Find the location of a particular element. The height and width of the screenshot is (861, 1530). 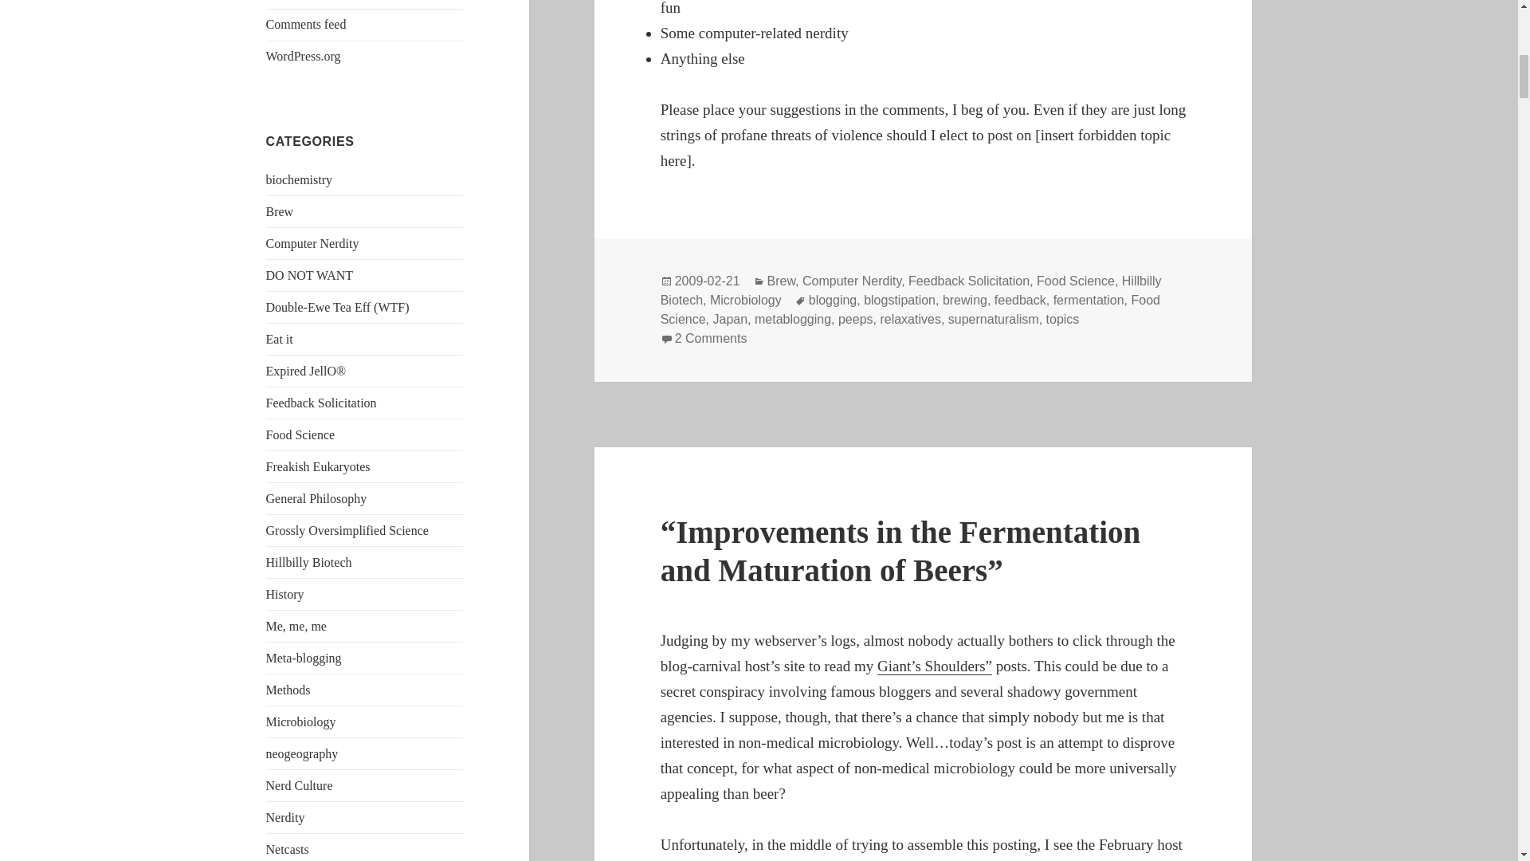

General Philosophy is located at coordinates (316, 497).